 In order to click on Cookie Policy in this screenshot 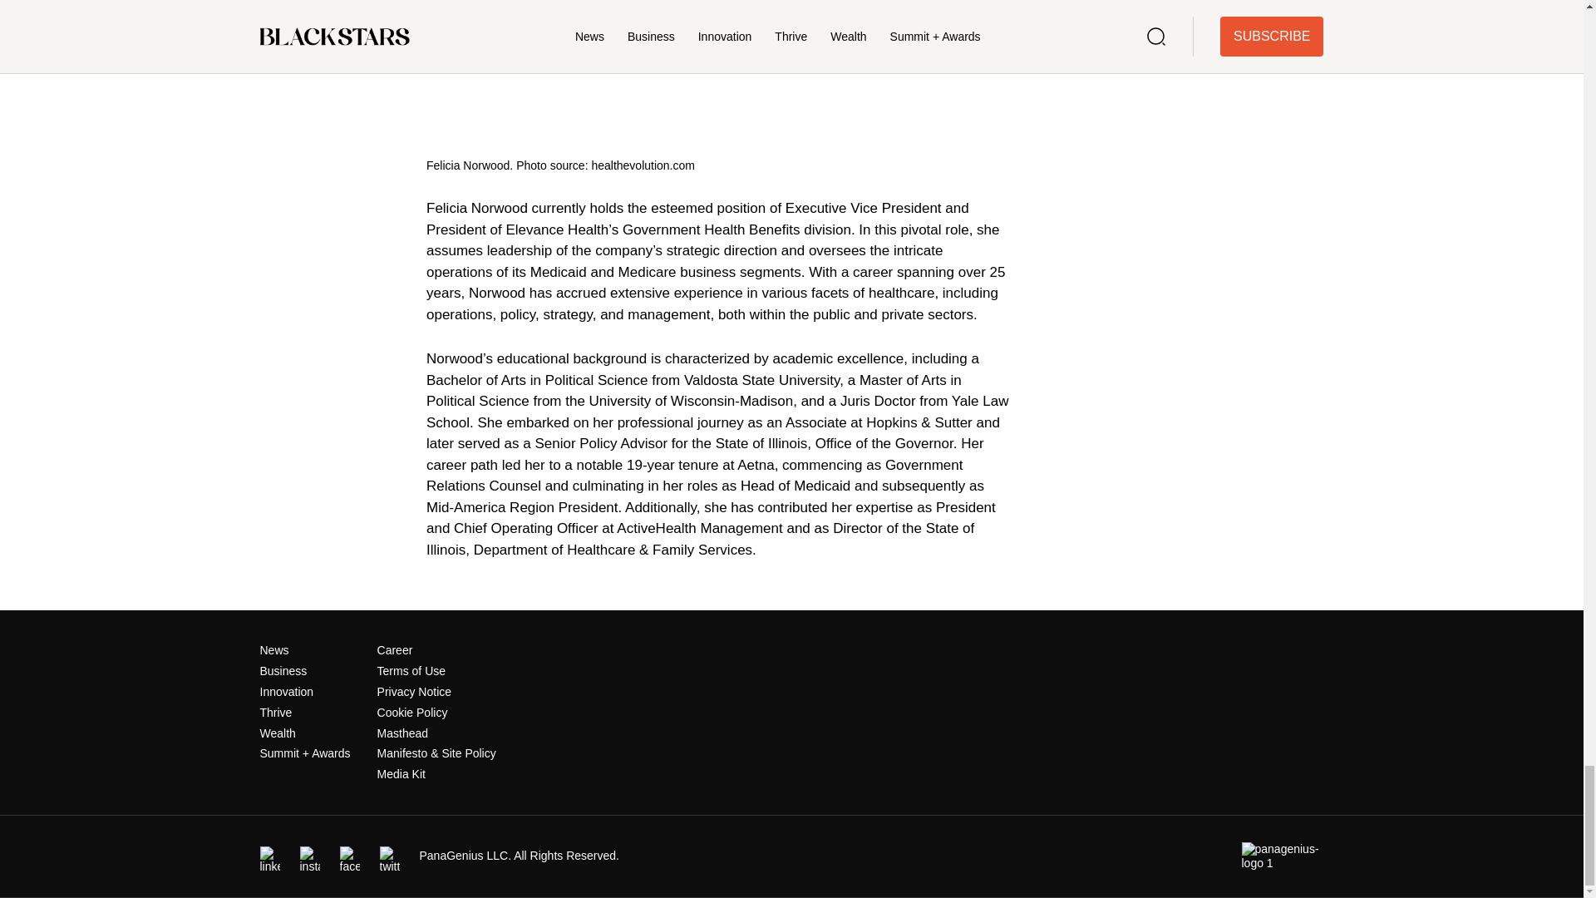, I will do `click(412, 712)`.